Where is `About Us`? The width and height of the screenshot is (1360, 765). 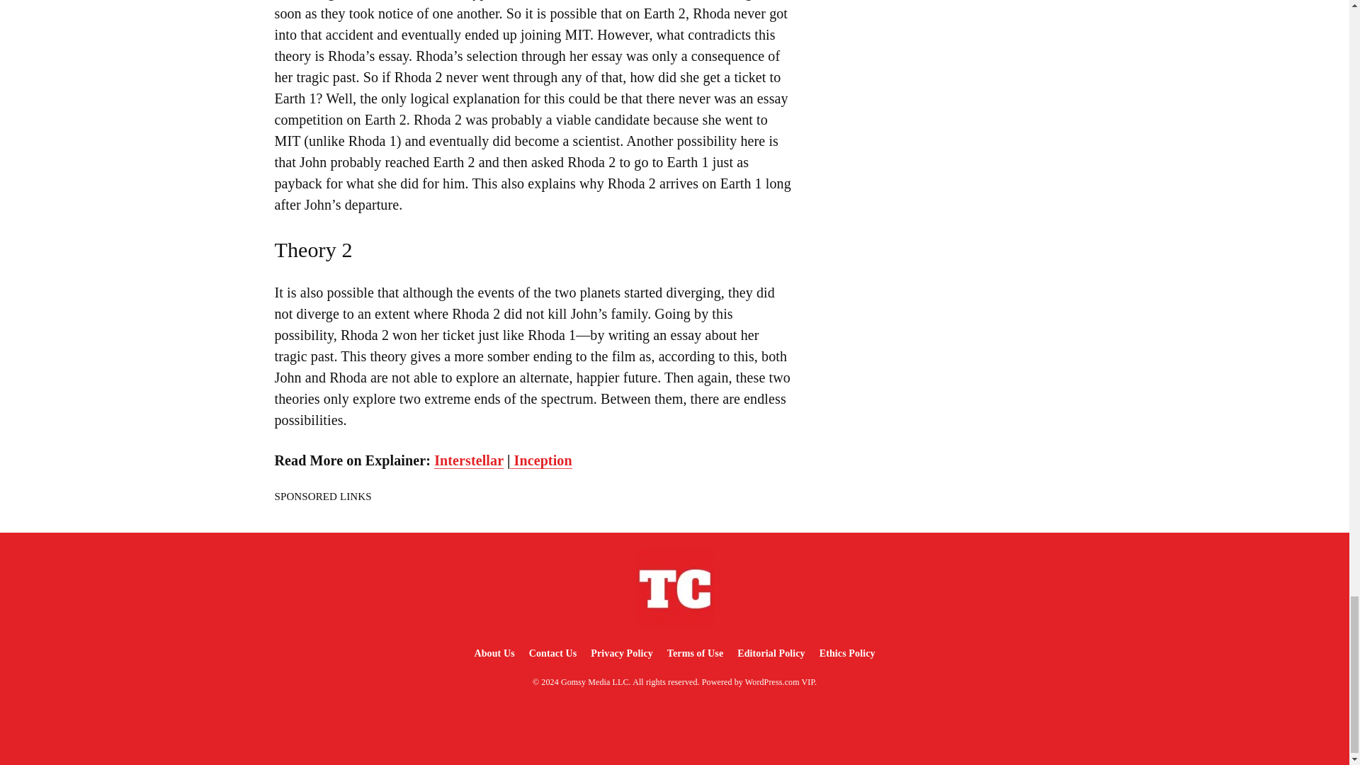
About Us is located at coordinates (493, 653).